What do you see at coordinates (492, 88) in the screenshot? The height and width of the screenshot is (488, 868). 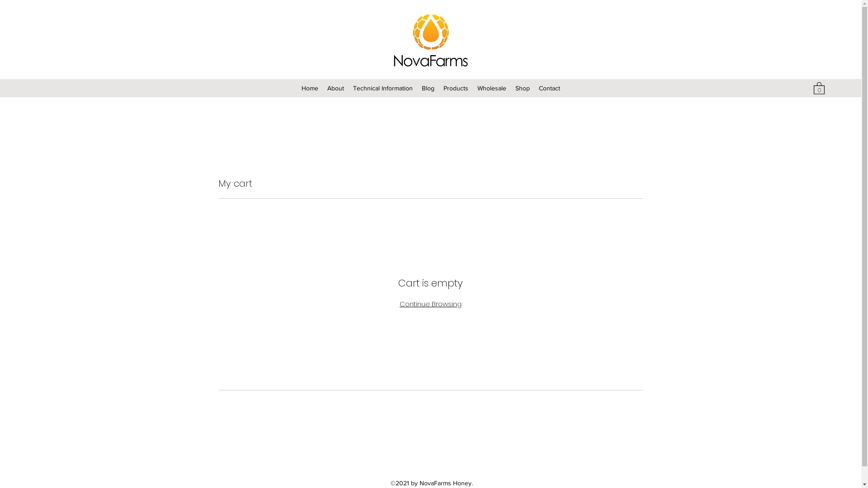 I see `Wholesale` at bounding box center [492, 88].